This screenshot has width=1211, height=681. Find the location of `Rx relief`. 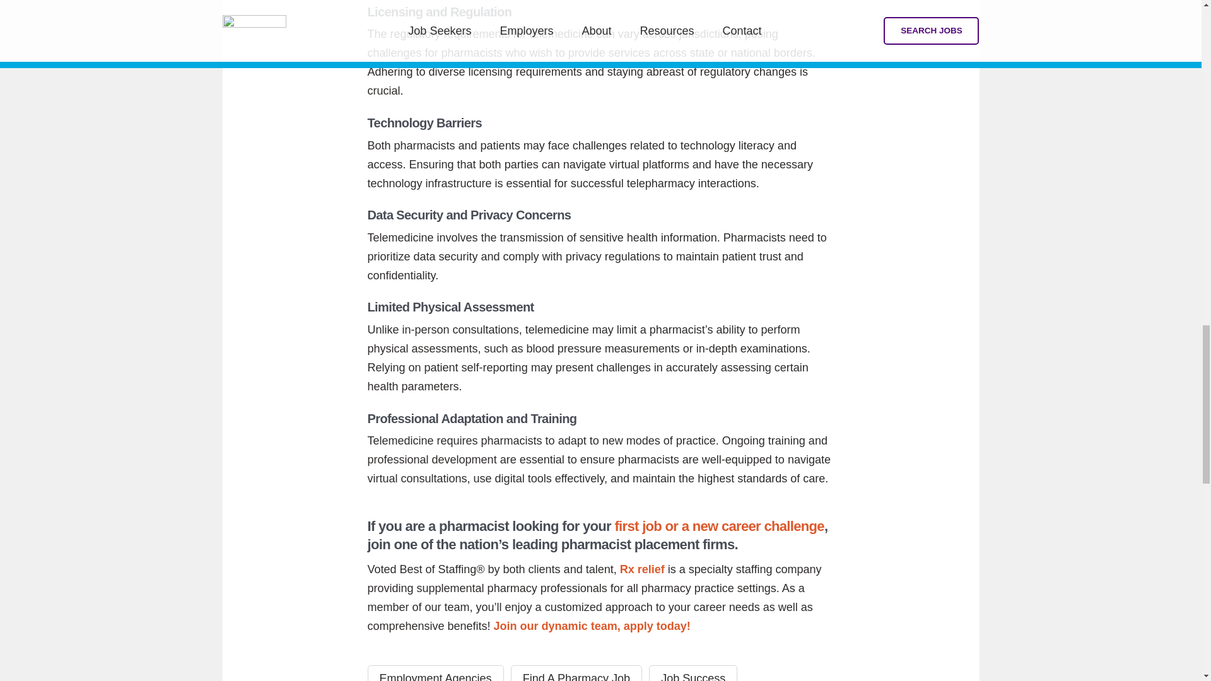

Rx relief is located at coordinates (642, 569).